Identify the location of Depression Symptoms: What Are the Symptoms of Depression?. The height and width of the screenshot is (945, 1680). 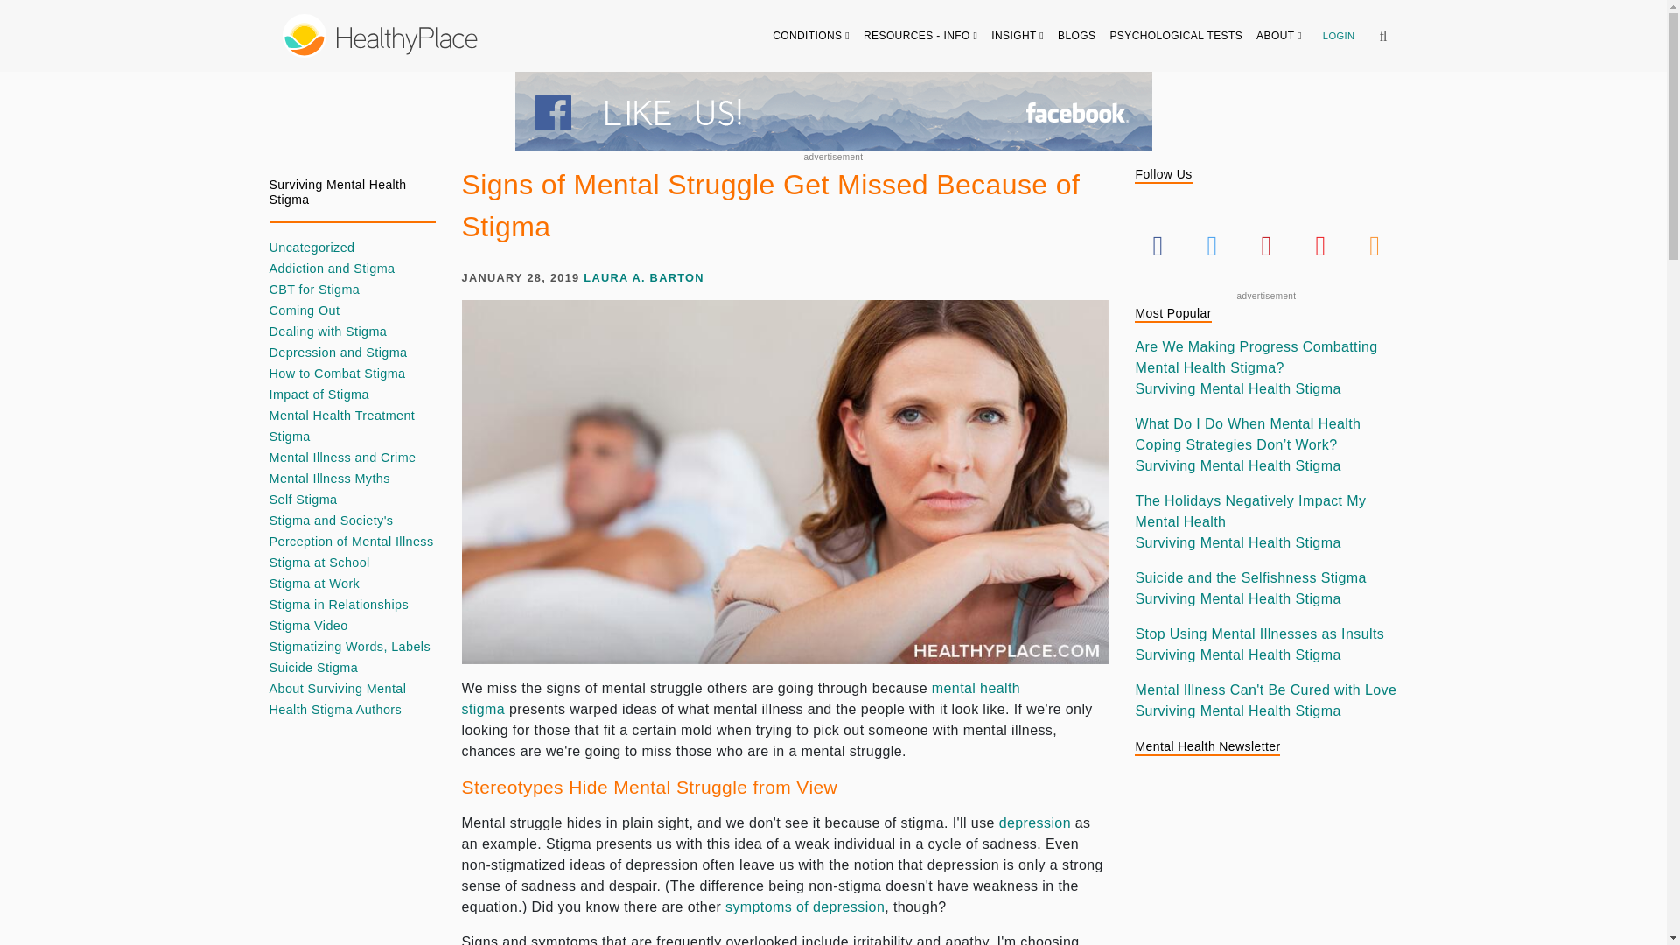
(805, 906).